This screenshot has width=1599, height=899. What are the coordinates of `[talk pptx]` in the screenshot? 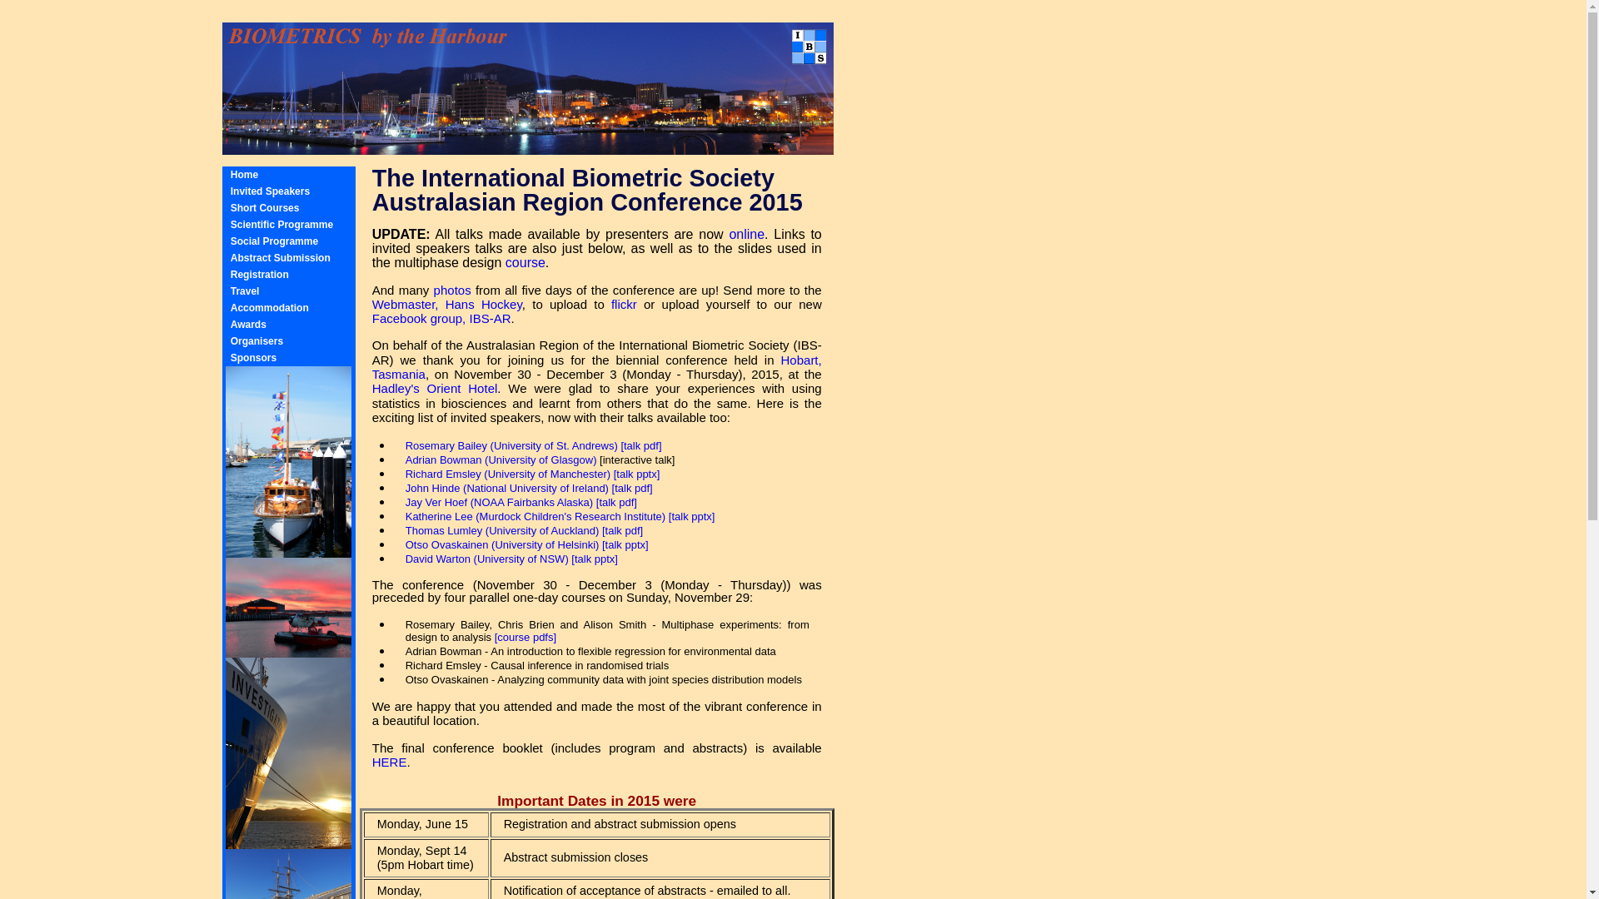 It's located at (625, 544).